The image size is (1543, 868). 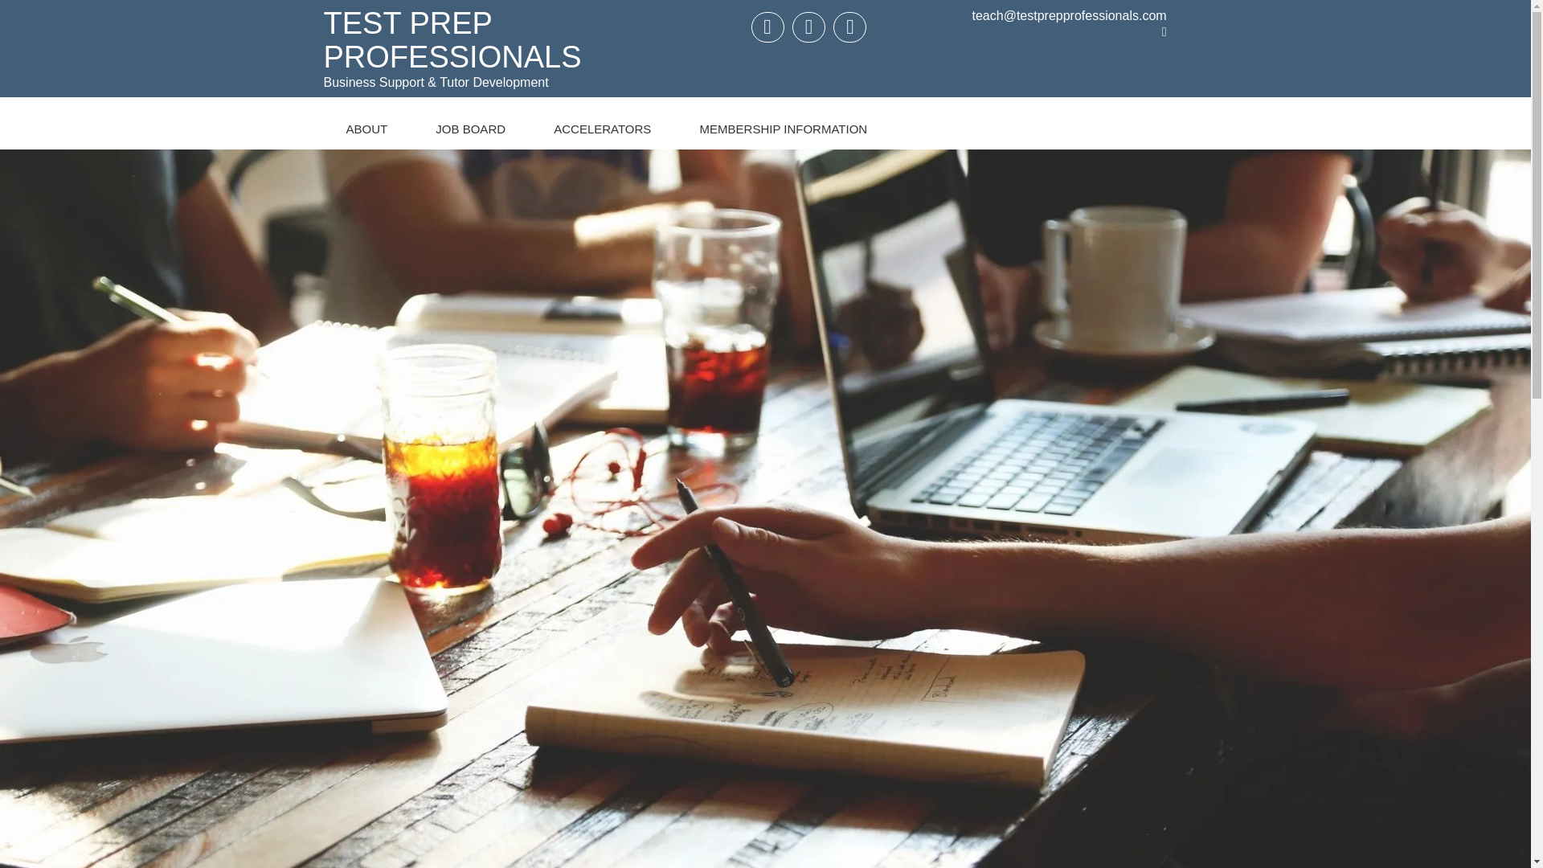 What do you see at coordinates (601, 122) in the screenshot?
I see `ACCELERATORS` at bounding box center [601, 122].